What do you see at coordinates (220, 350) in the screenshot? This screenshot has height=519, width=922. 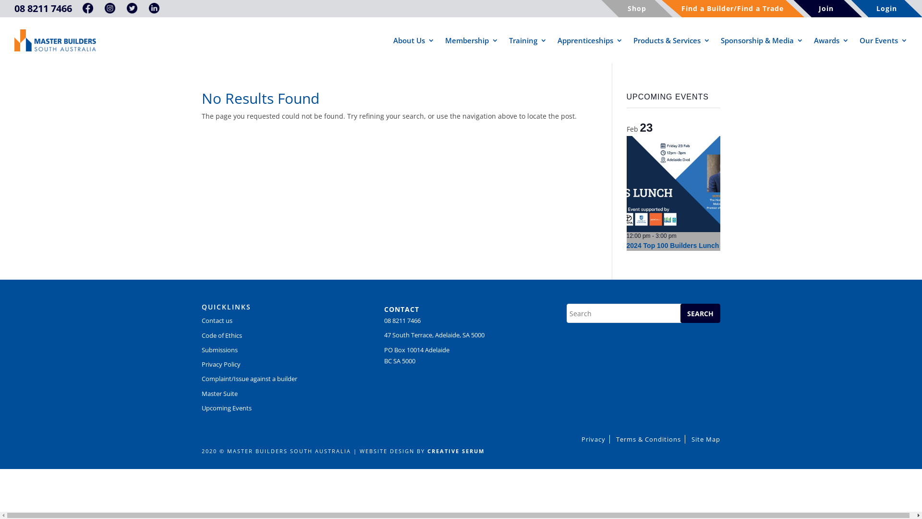 I see `Submissions` at bounding box center [220, 350].